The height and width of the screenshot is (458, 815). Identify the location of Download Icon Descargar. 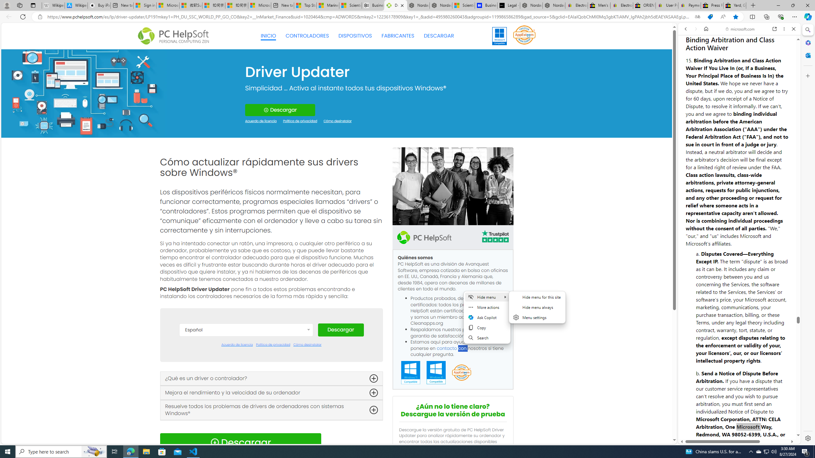
(240, 442).